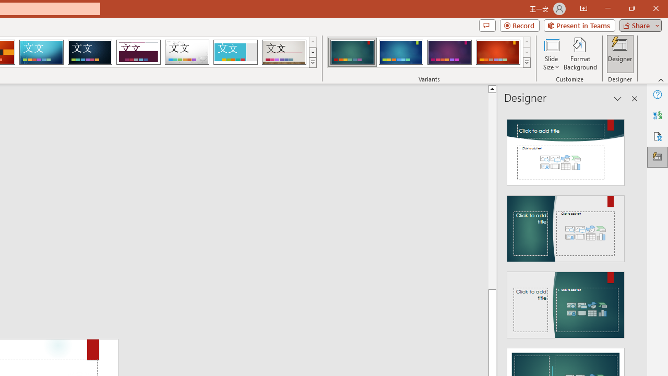 Image resolution: width=668 pixels, height=376 pixels. Describe the element at coordinates (566, 301) in the screenshot. I see `Design Idea` at that location.